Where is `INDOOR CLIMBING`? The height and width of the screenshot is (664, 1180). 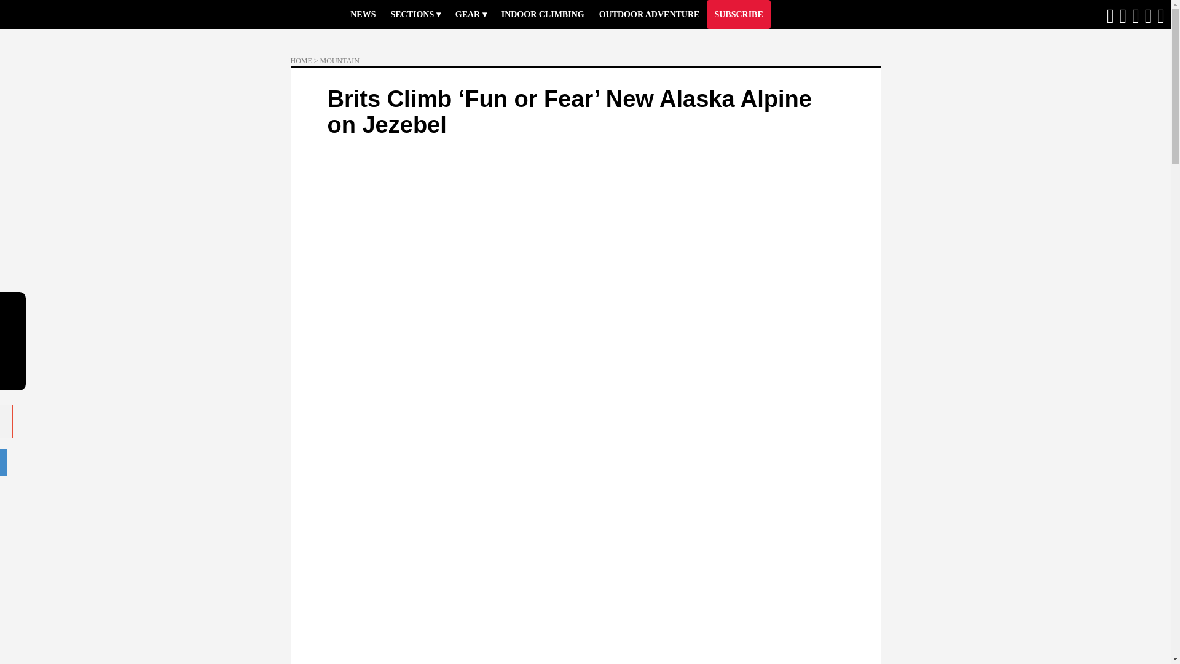
INDOOR CLIMBING is located at coordinates (543, 15).